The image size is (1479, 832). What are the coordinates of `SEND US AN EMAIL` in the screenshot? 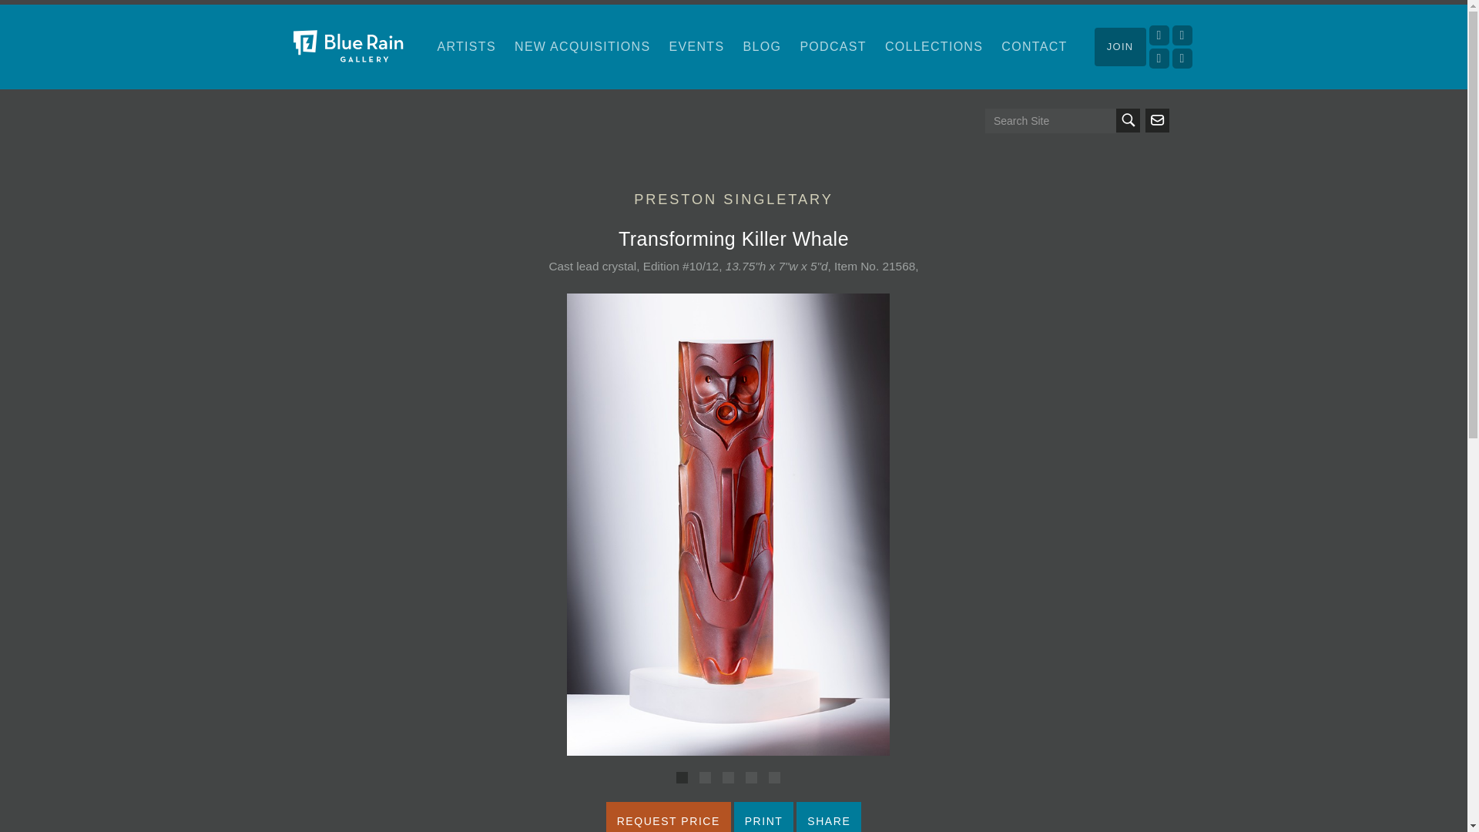 It's located at (1156, 120).